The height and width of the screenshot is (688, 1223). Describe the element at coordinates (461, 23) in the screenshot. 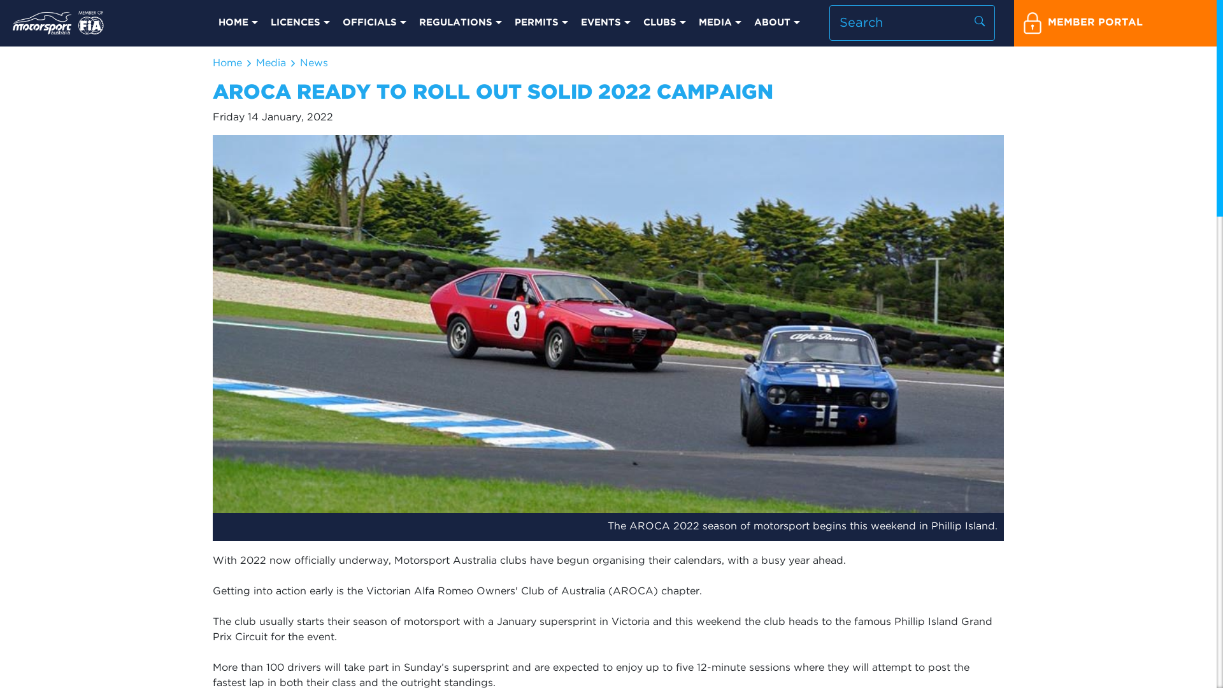

I see `REGULATIONS` at that location.